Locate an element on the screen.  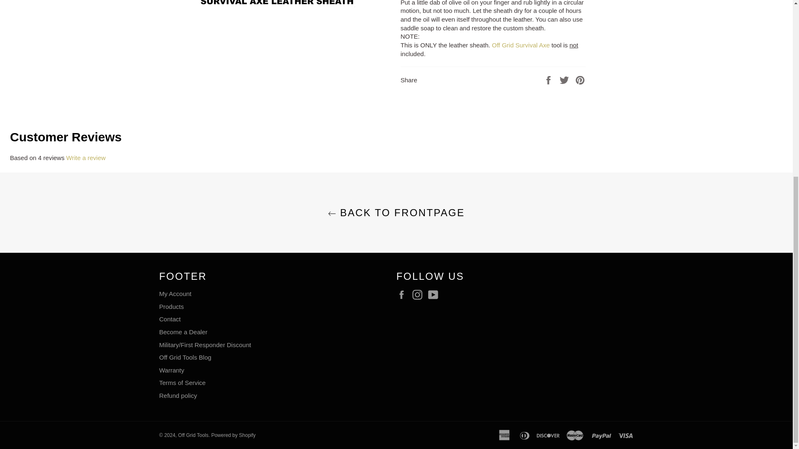
Share on Facebook is located at coordinates (549, 79).